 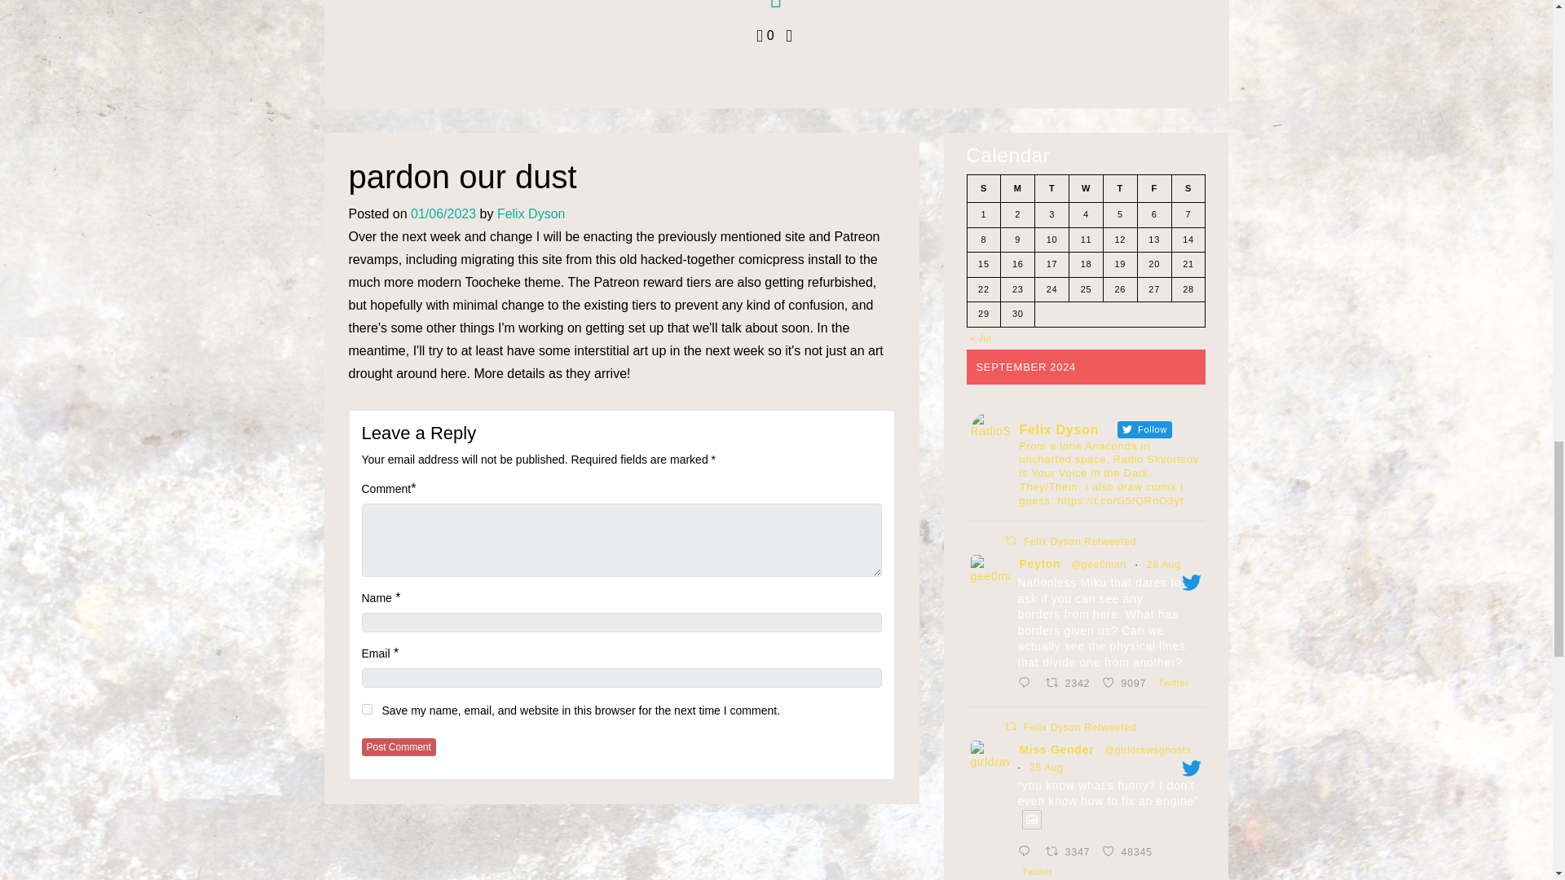 I want to click on Felix Dyson Retweeted, so click(x=1079, y=541).